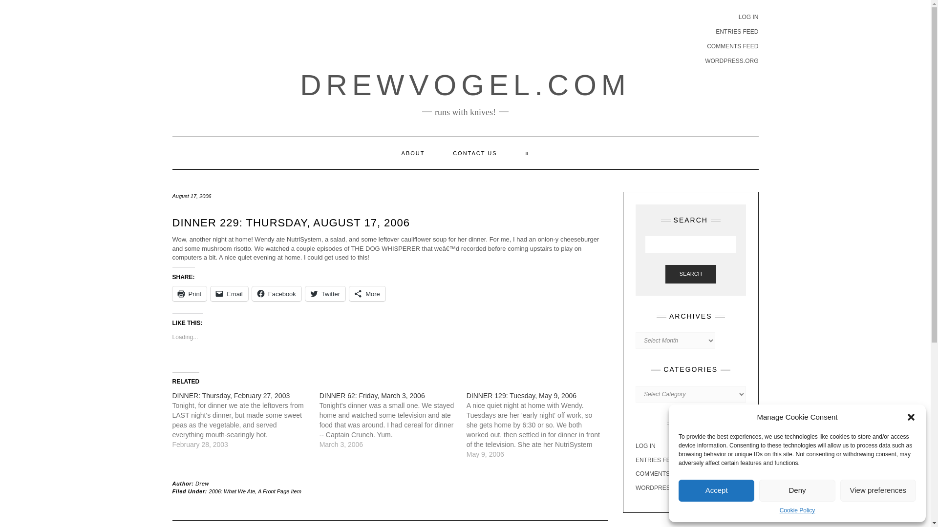  What do you see at coordinates (189, 294) in the screenshot?
I see `Click to print` at bounding box center [189, 294].